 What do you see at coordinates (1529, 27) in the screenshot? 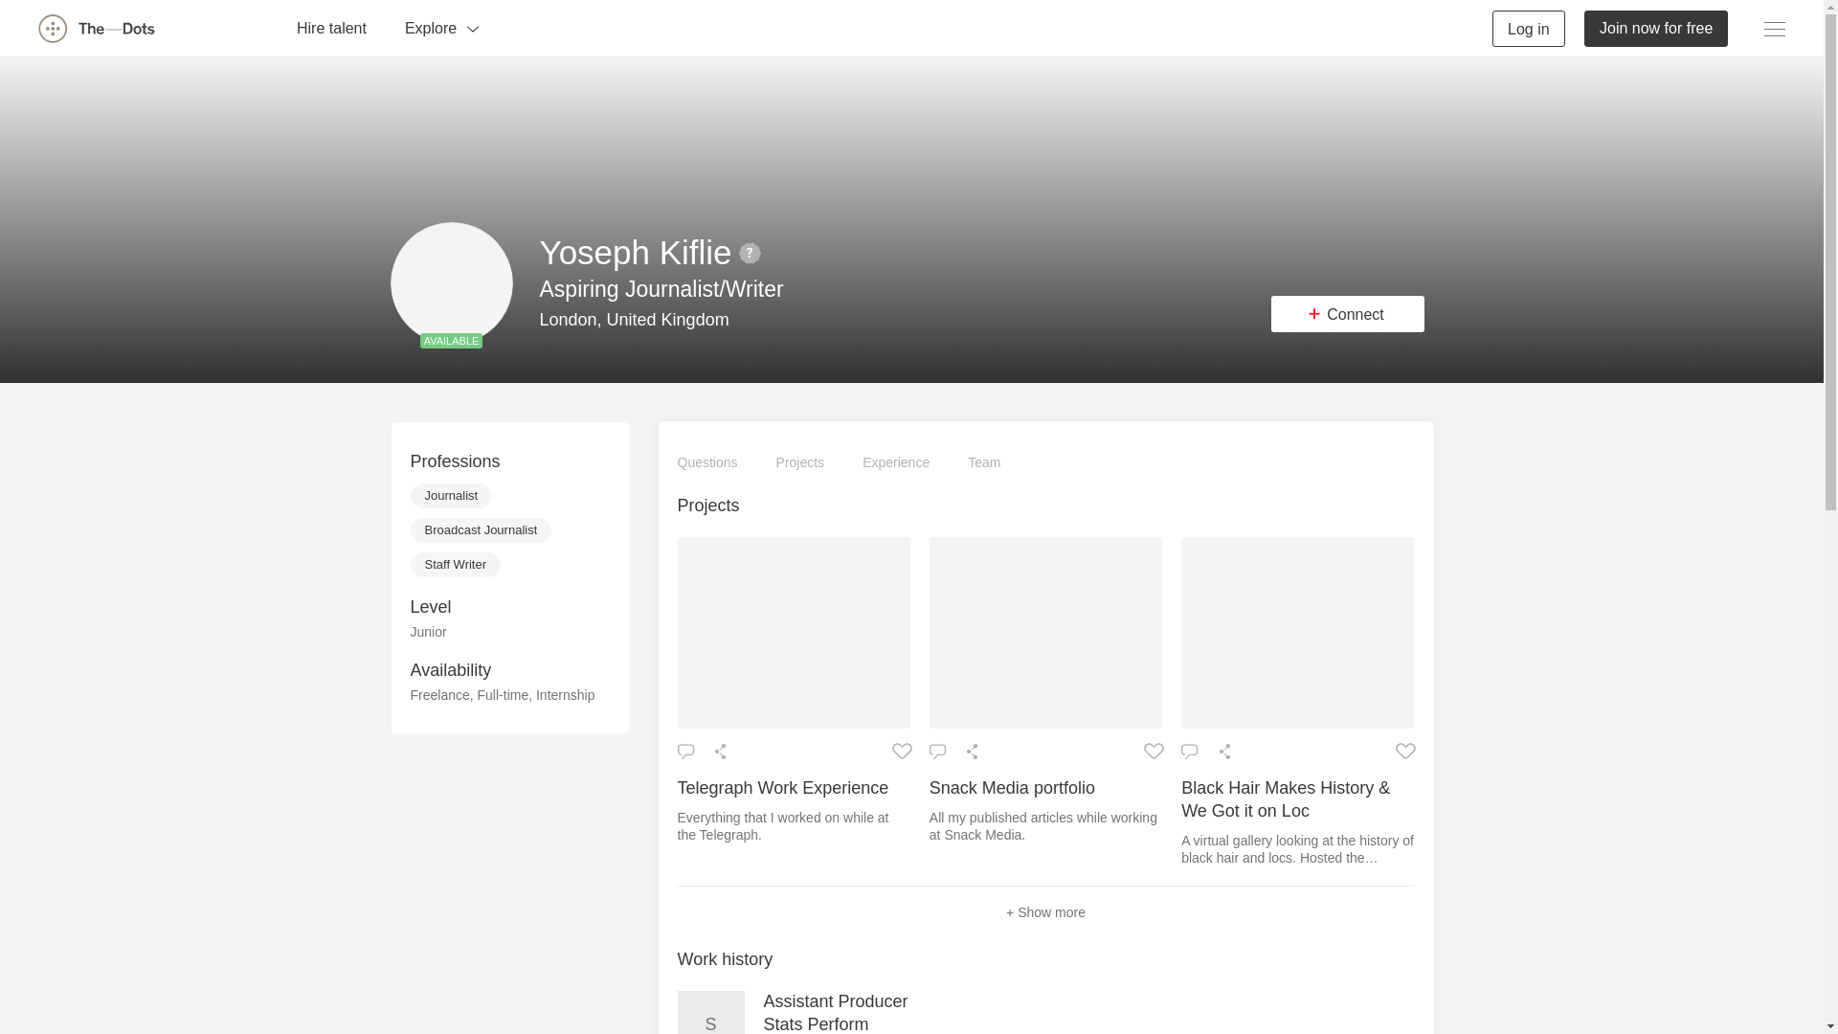
I see `Log in` at bounding box center [1529, 27].